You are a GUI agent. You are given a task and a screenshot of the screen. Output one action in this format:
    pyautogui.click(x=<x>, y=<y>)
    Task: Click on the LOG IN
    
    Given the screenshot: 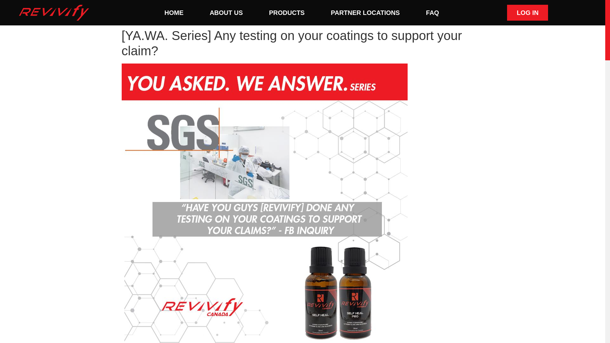 What is the action you would take?
    pyautogui.click(x=527, y=13)
    